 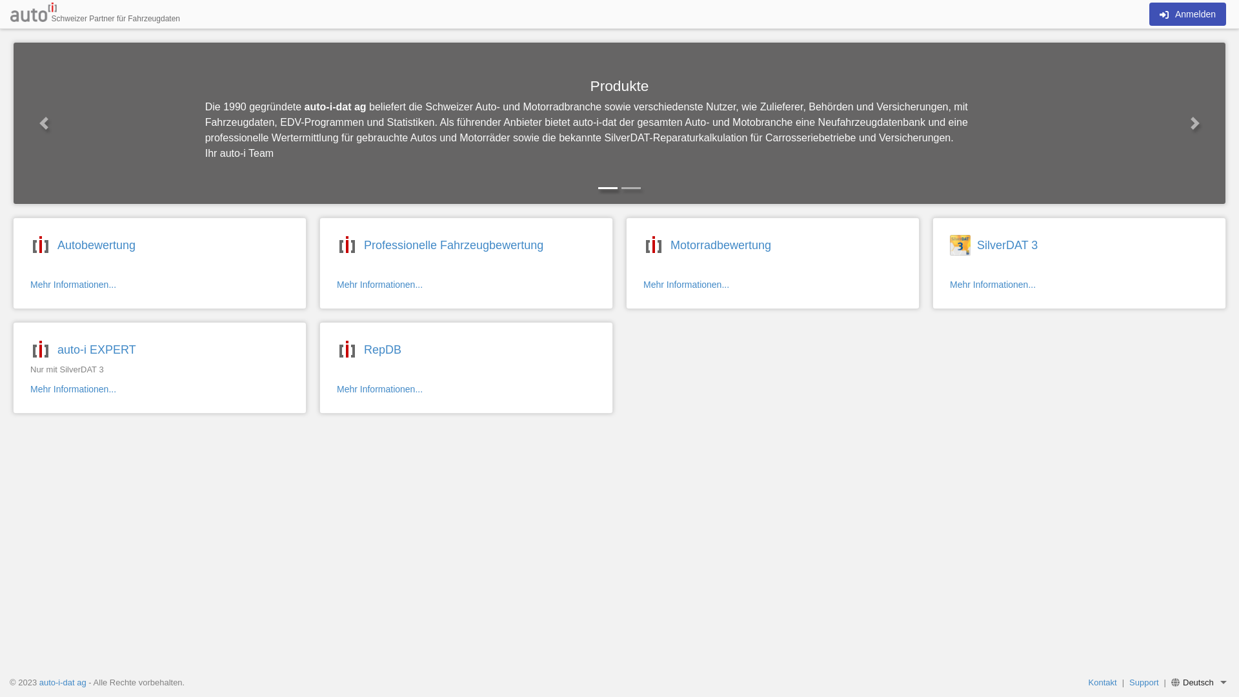 What do you see at coordinates (74, 285) in the screenshot?
I see `Mehr Informationen...` at bounding box center [74, 285].